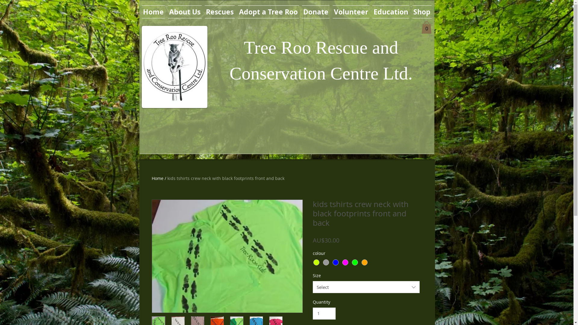 The height and width of the screenshot is (325, 578). I want to click on Shop, so click(421, 12).